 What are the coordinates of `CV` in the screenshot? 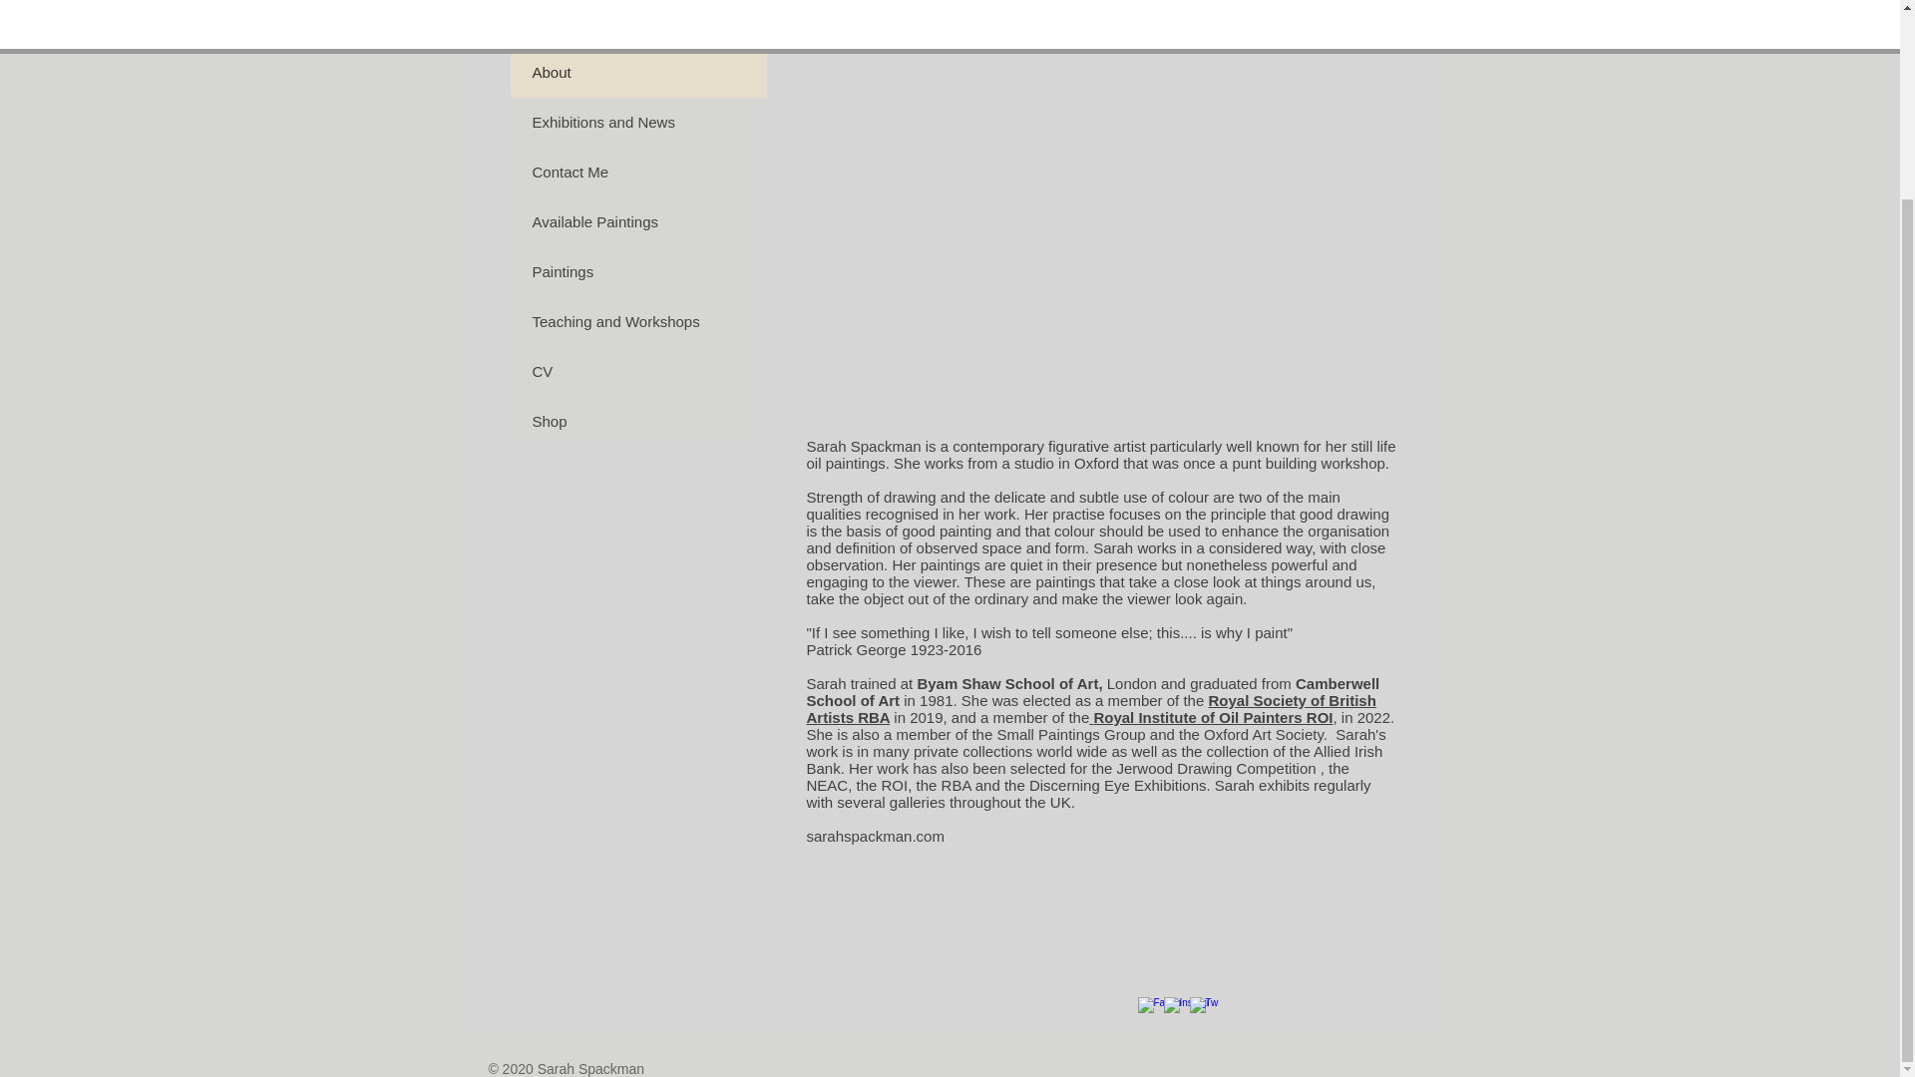 It's located at (638, 371).